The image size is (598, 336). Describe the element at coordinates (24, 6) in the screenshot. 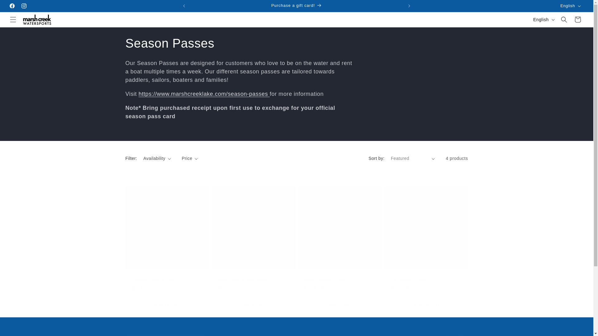

I see `Facebook` at that location.